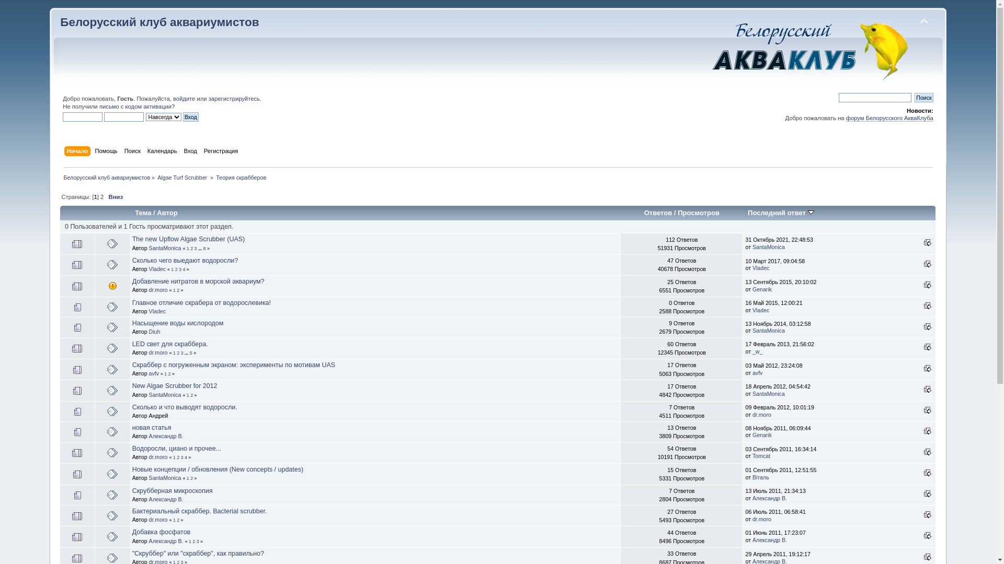 Image resolution: width=1004 pixels, height=564 pixels. Describe the element at coordinates (196, 249) in the screenshot. I see `3` at that location.